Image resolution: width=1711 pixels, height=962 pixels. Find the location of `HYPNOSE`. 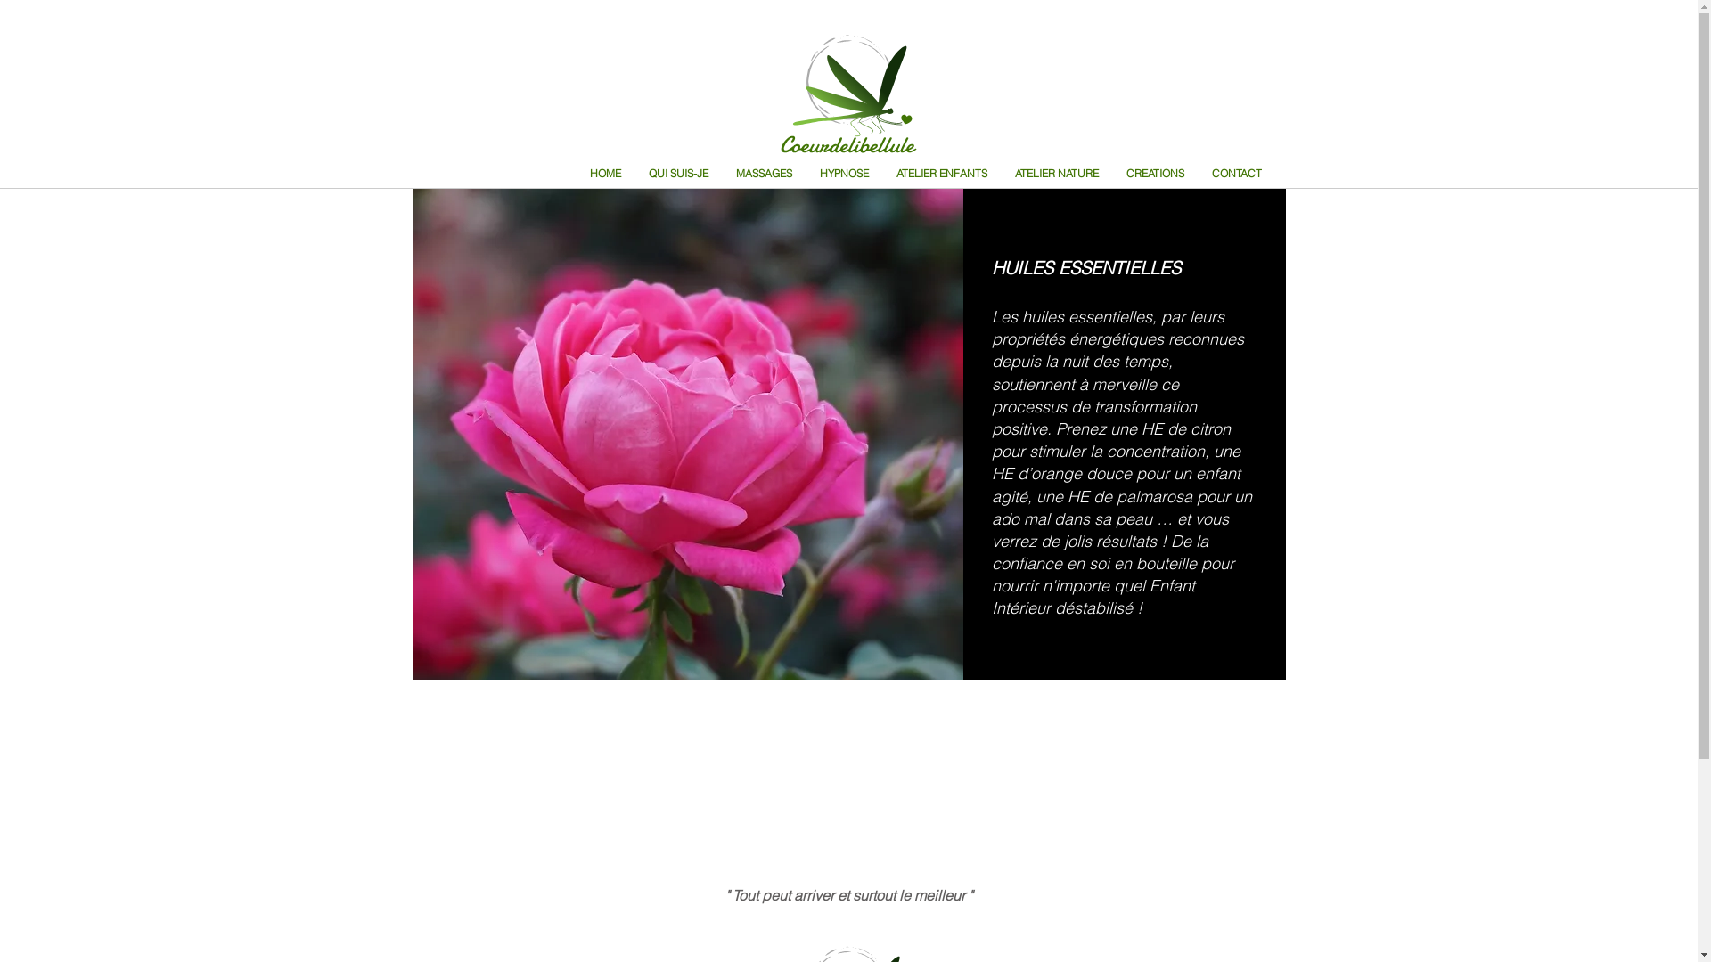

HYPNOSE is located at coordinates (844, 174).